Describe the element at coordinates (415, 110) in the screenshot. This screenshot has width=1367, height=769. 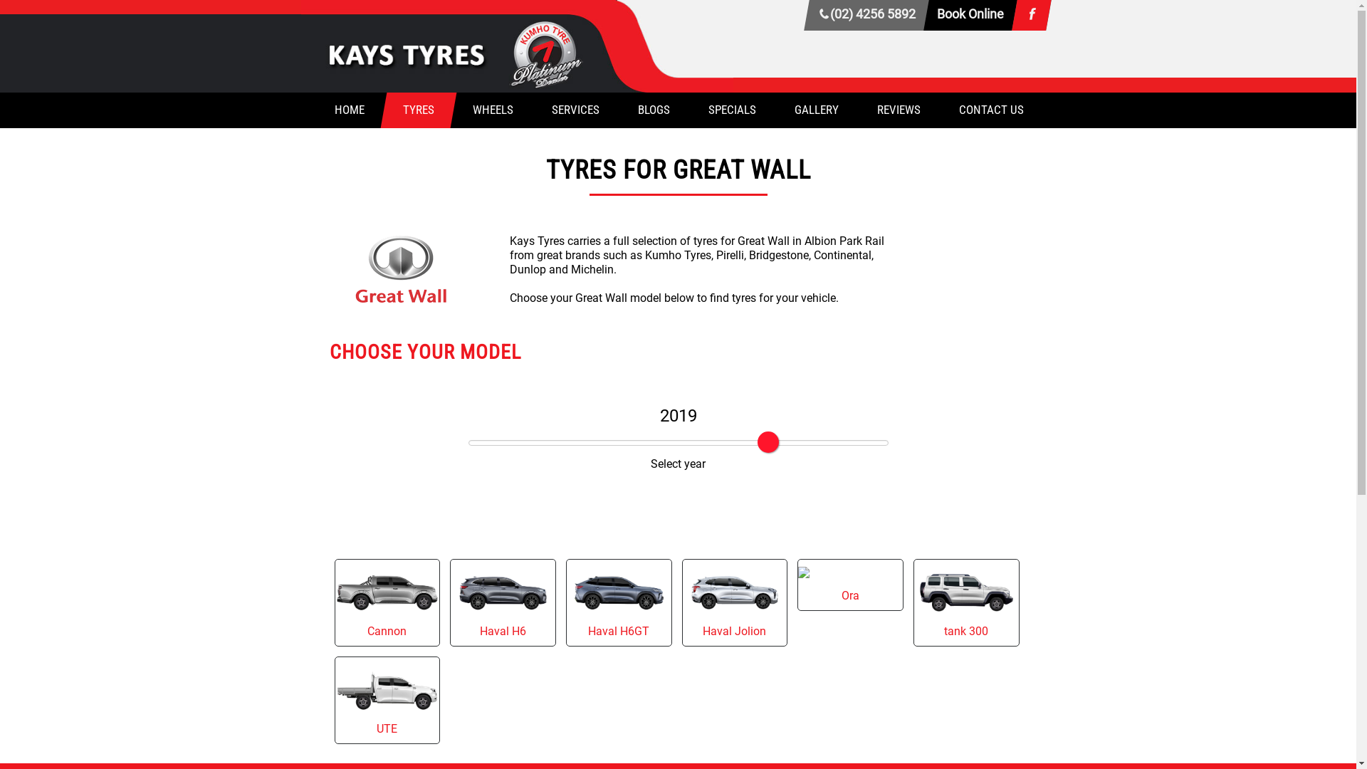
I see `TYRES` at that location.